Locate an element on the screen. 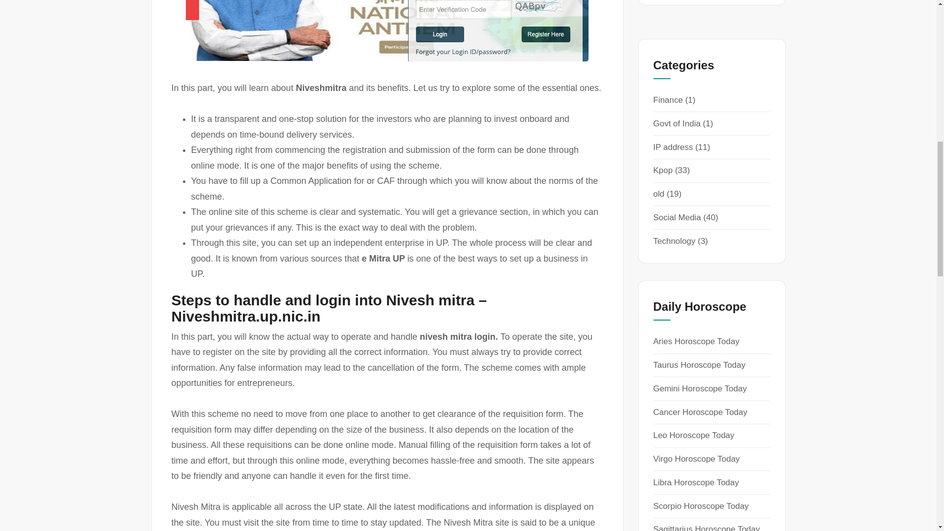 This screenshot has height=531, width=944. Taurus Horoscope Today is located at coordinates (699, 365).